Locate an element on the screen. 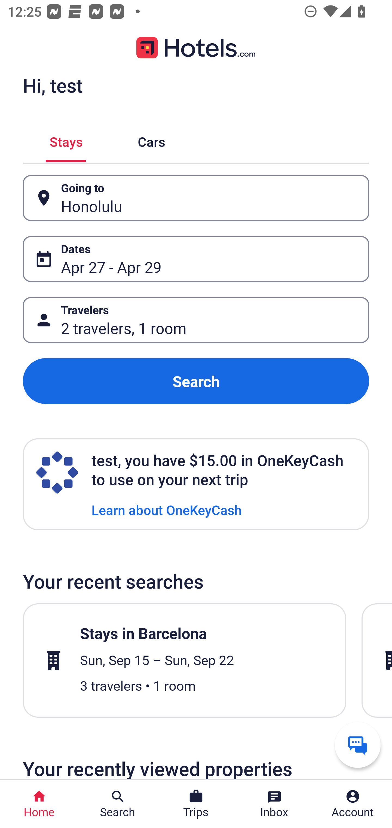  Hi, test is located at coordinates (53, 85).